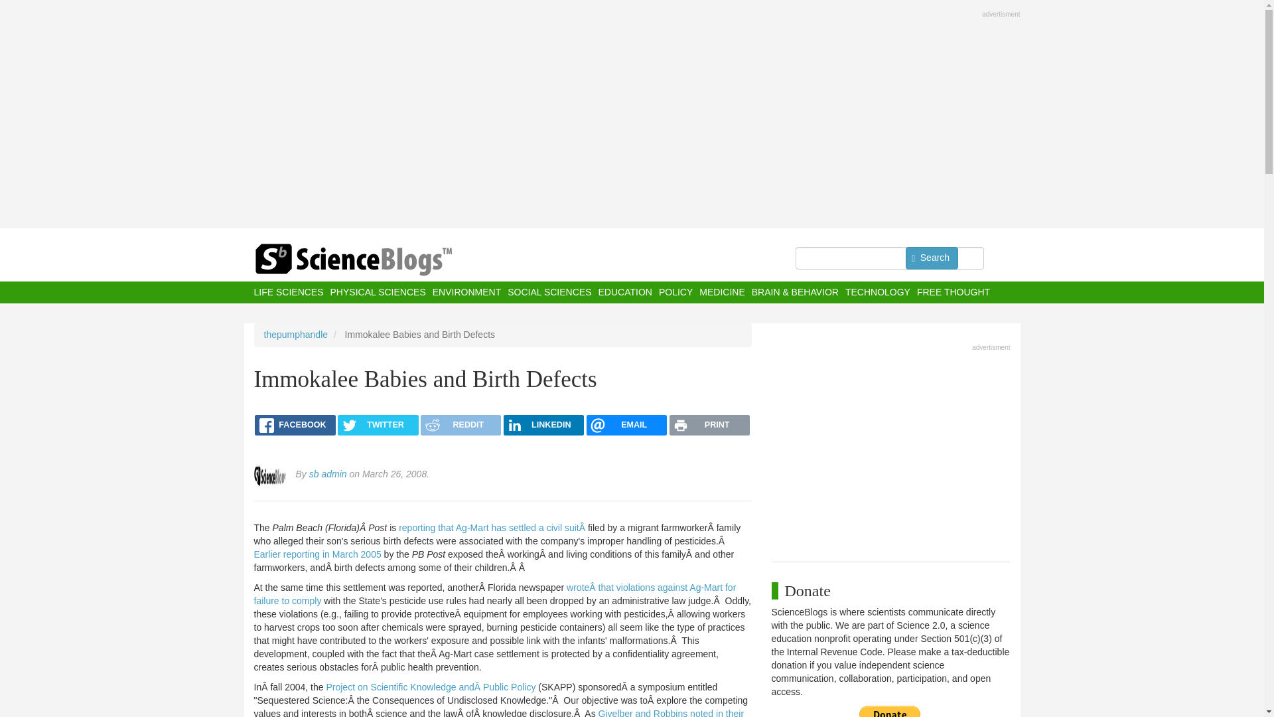 This screenshot has height=717, width=1274. What do you see at coordinates (296, 334) in the screenshot?
I see `thepumphandle` at bounding box center [296, 334].